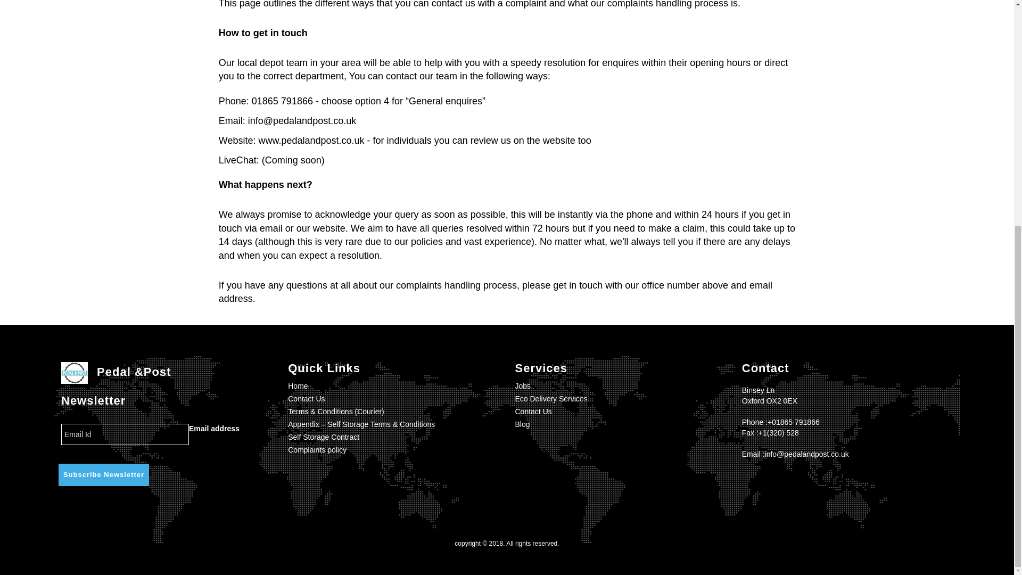 The image size is (1022, 575). What do you see at coordinates (551, 398) in the screenshot?
I see `Eco Delivery Services` at bounding box center [551, 398].